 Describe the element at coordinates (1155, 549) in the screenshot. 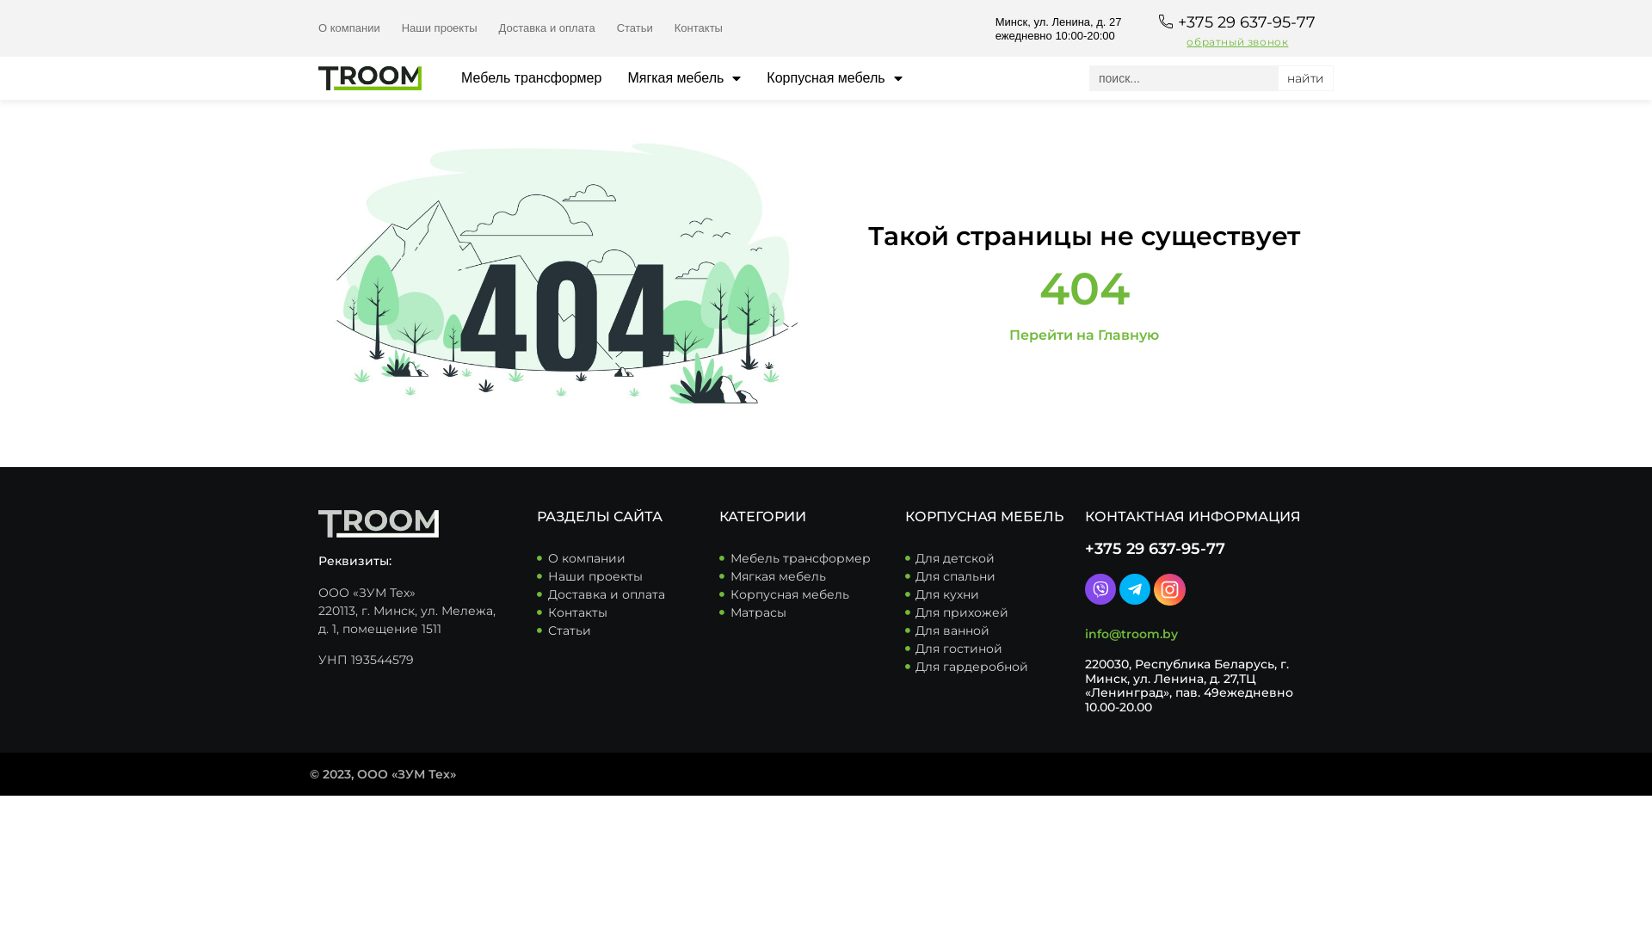

I see `+375 29 637-95-77` at that location.